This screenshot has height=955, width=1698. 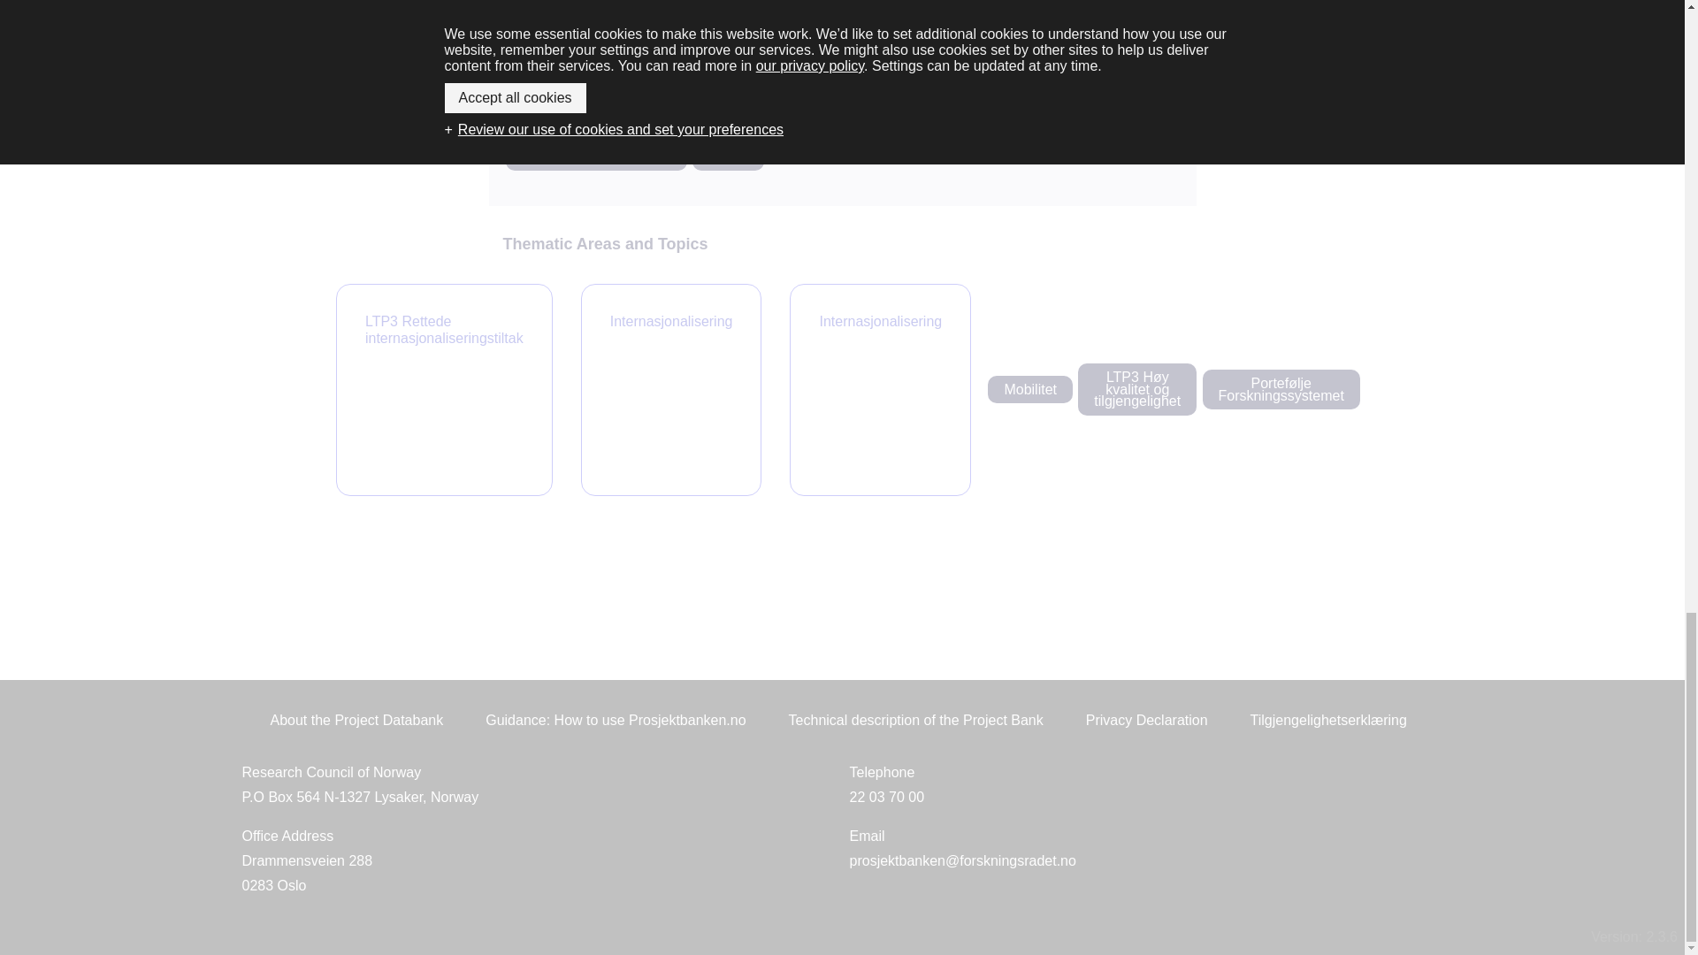 What do you see at coordinates (357, 721) in the screenshot?
I see `About the Project Databank` at bounding box center [357, 721].